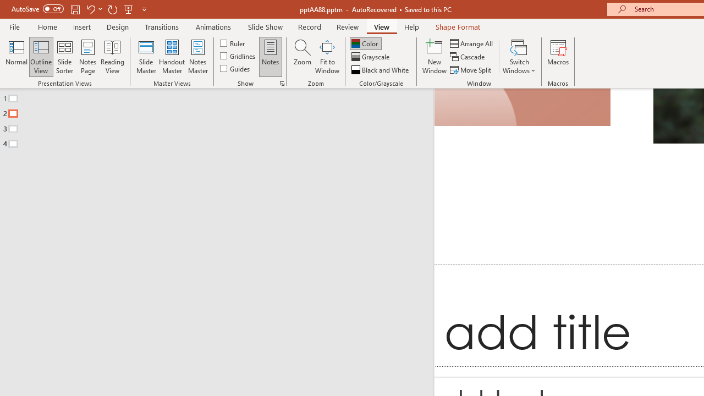  Describe the element at coordinates (327, 56) in the screenshot. I see `Fit to Window` at that location.